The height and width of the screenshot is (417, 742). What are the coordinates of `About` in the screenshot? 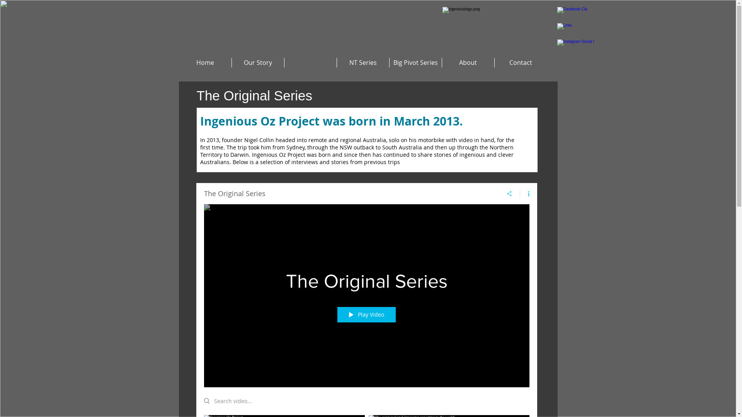 It's located at (468, 63).